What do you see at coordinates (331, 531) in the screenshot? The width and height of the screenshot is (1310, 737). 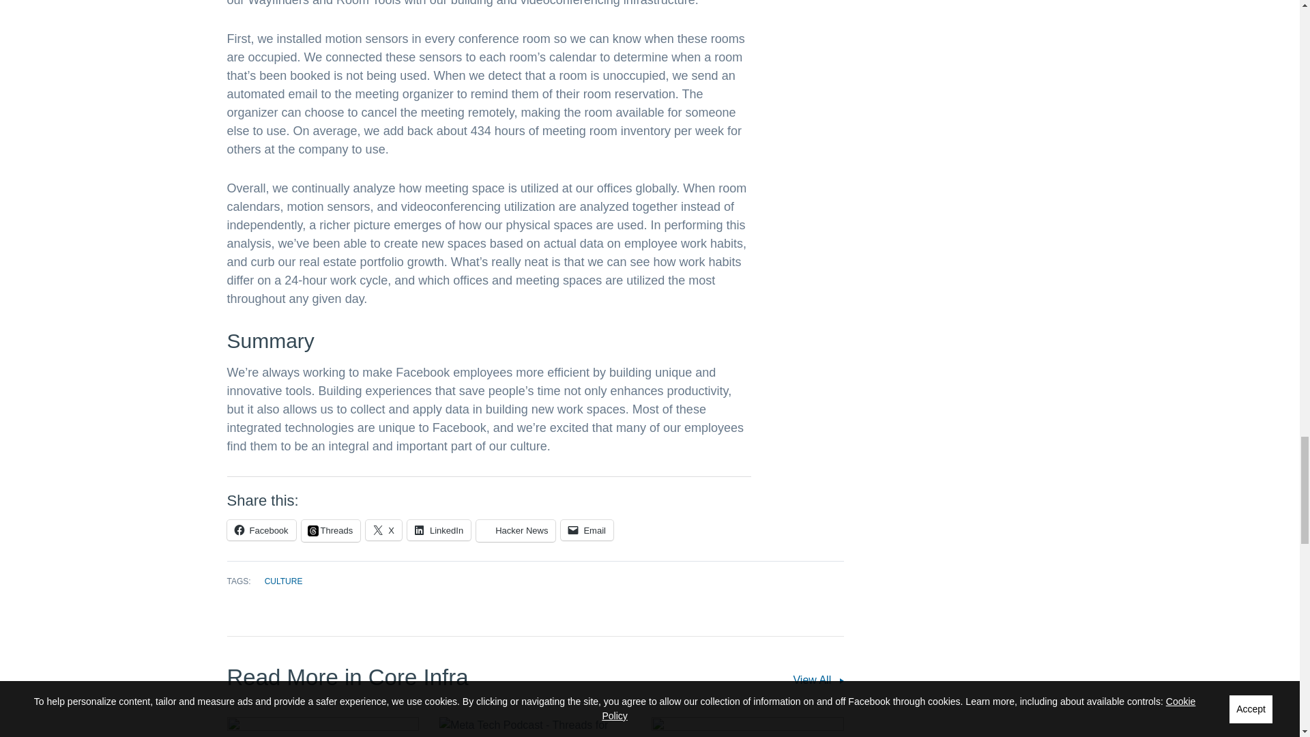 I see `Threads` at bounding box center [331, 531].